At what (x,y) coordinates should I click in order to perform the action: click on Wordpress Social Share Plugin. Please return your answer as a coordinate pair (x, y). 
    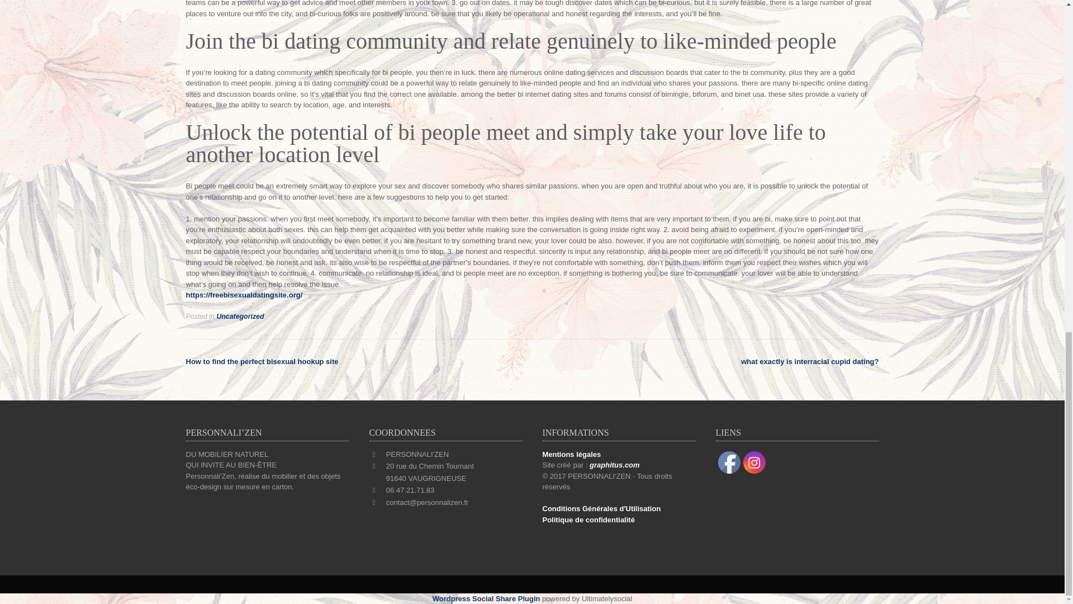
    Looking at the image, I should click on (487, 598).